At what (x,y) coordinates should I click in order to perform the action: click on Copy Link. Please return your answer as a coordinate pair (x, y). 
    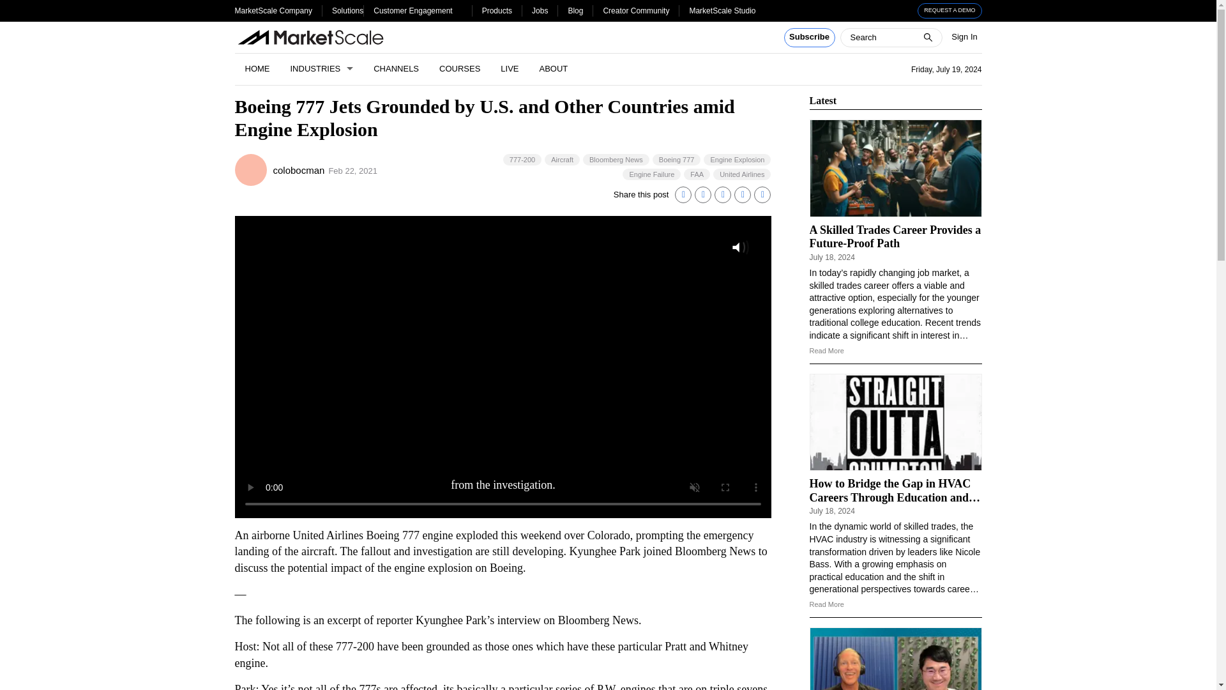
    Looking at the image, I should click on (762, 194).